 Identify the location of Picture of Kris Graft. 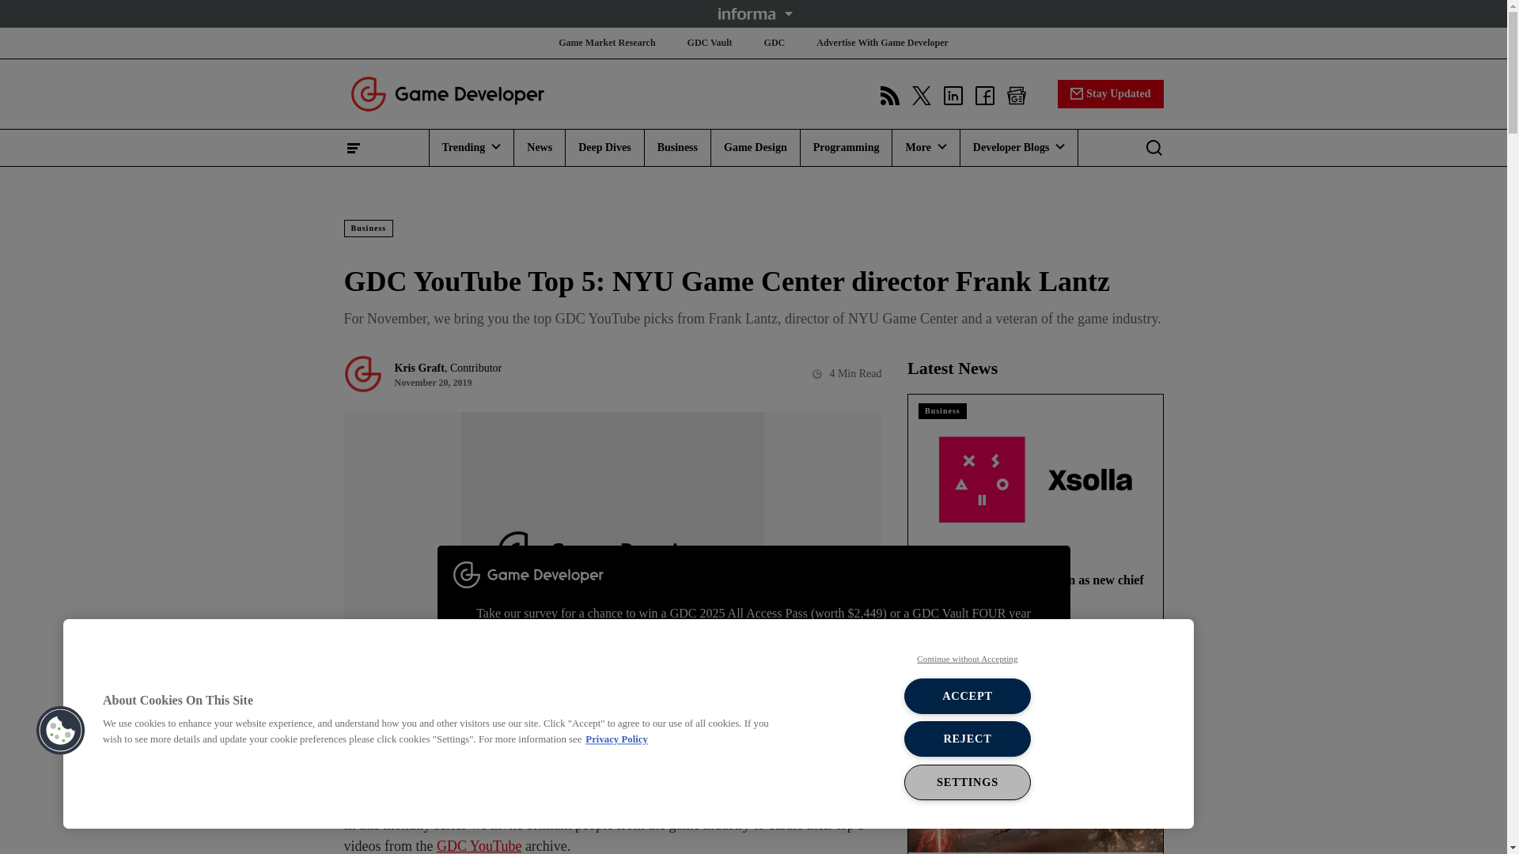
(362, 373).